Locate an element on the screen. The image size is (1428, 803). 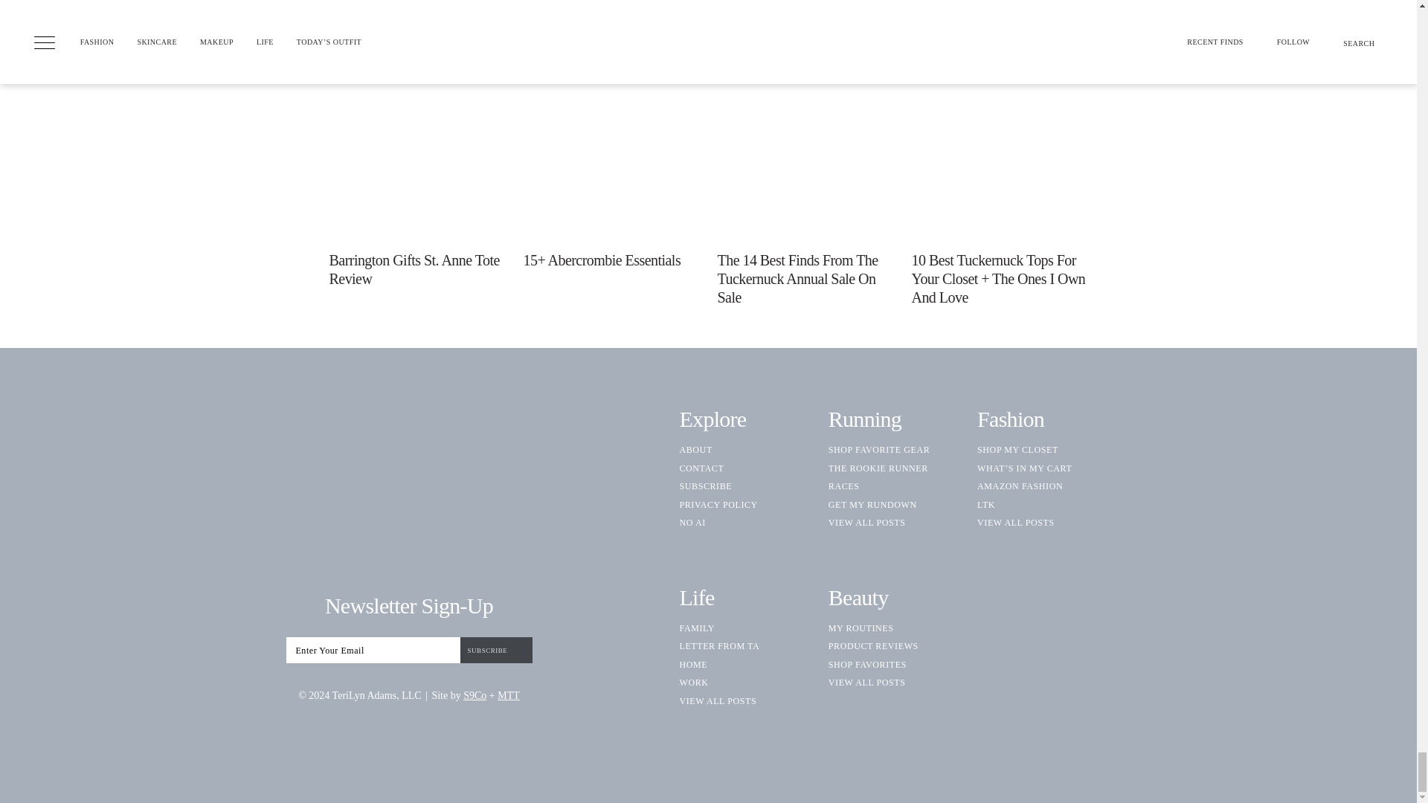
Subscribe is located at coordinates (495, 650).